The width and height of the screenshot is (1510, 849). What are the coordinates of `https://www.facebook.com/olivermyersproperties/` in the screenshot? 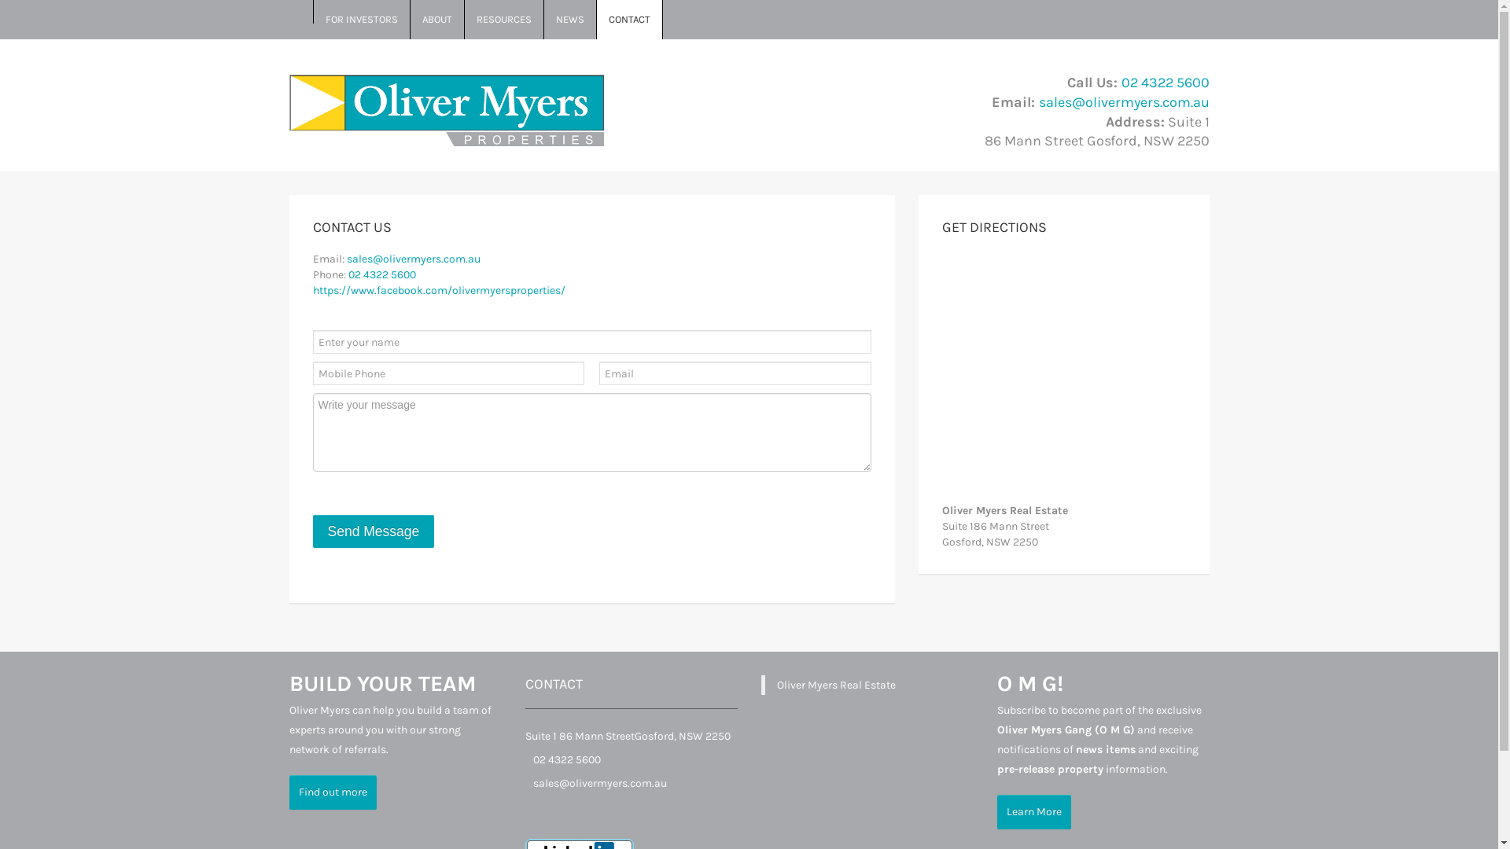 It's located at (439, 291).